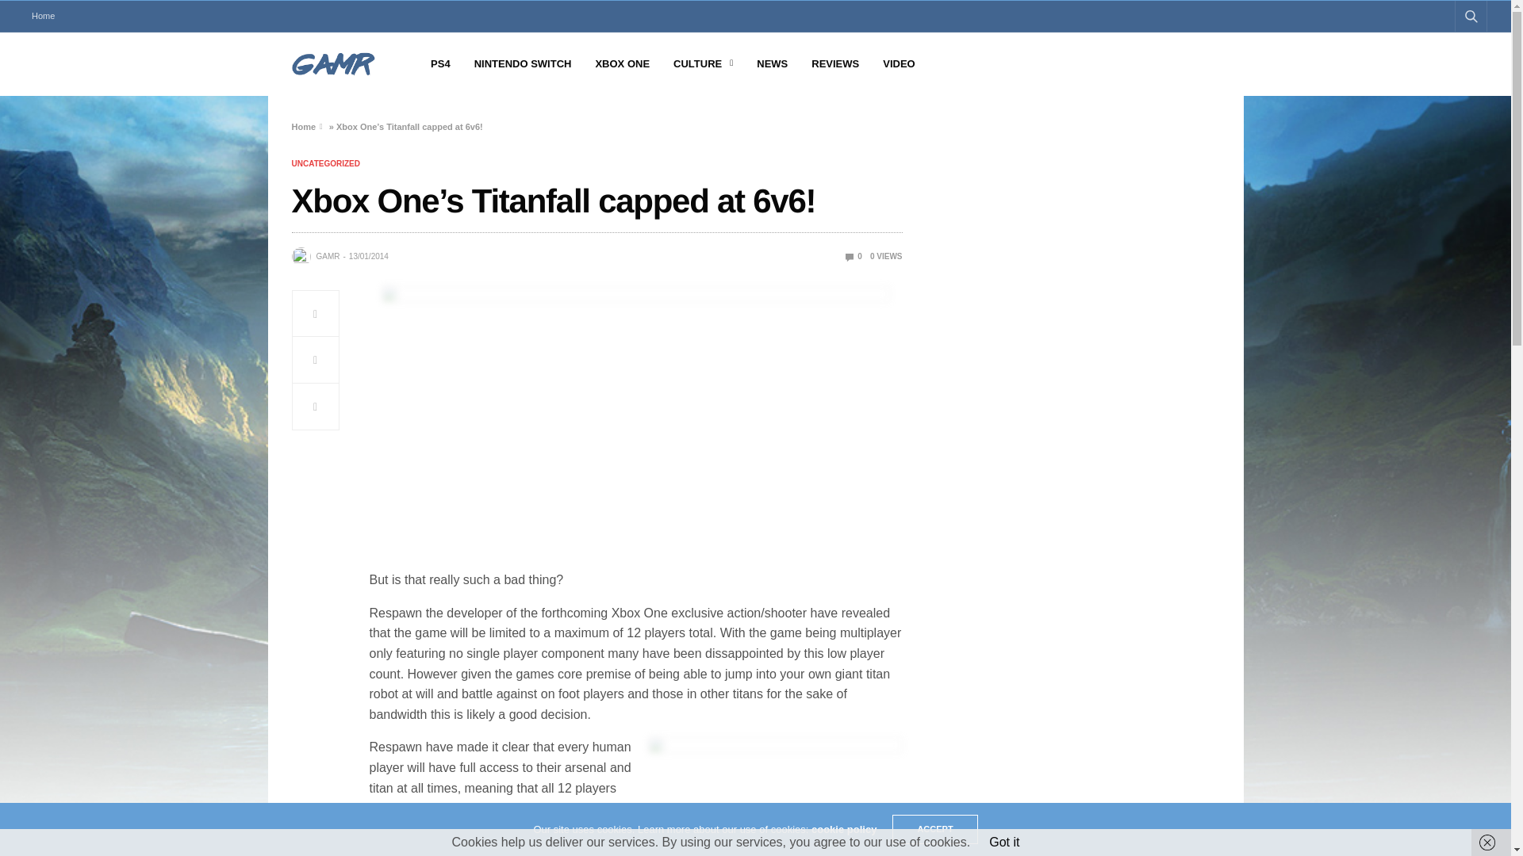 The width and height of the screenshot is (1523, 856). Describe the element at coordinates (622, 64) in the screenshot. I see `XBOX ONE` at that location.